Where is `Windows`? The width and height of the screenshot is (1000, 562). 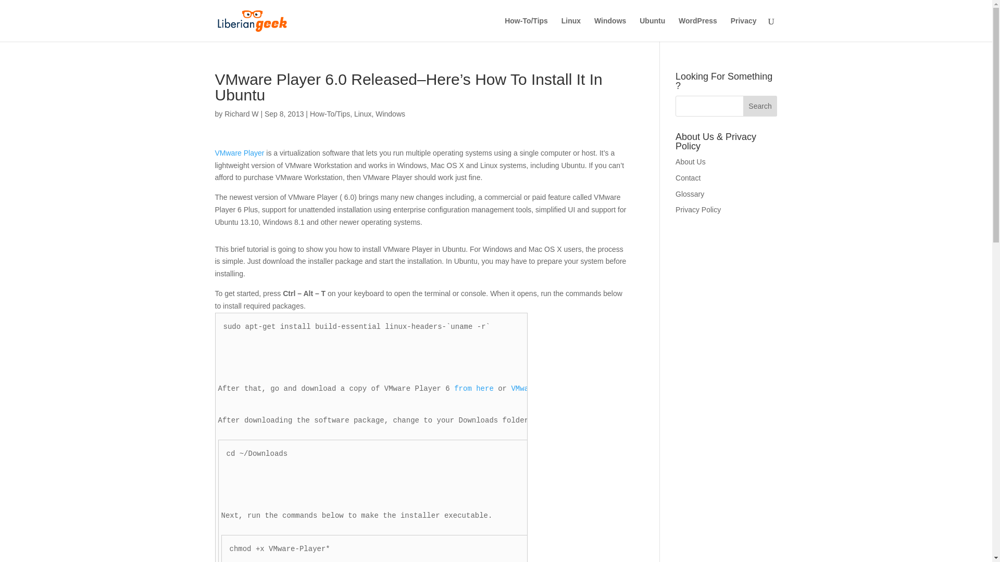 Windows is located at coordinates (390, 113).